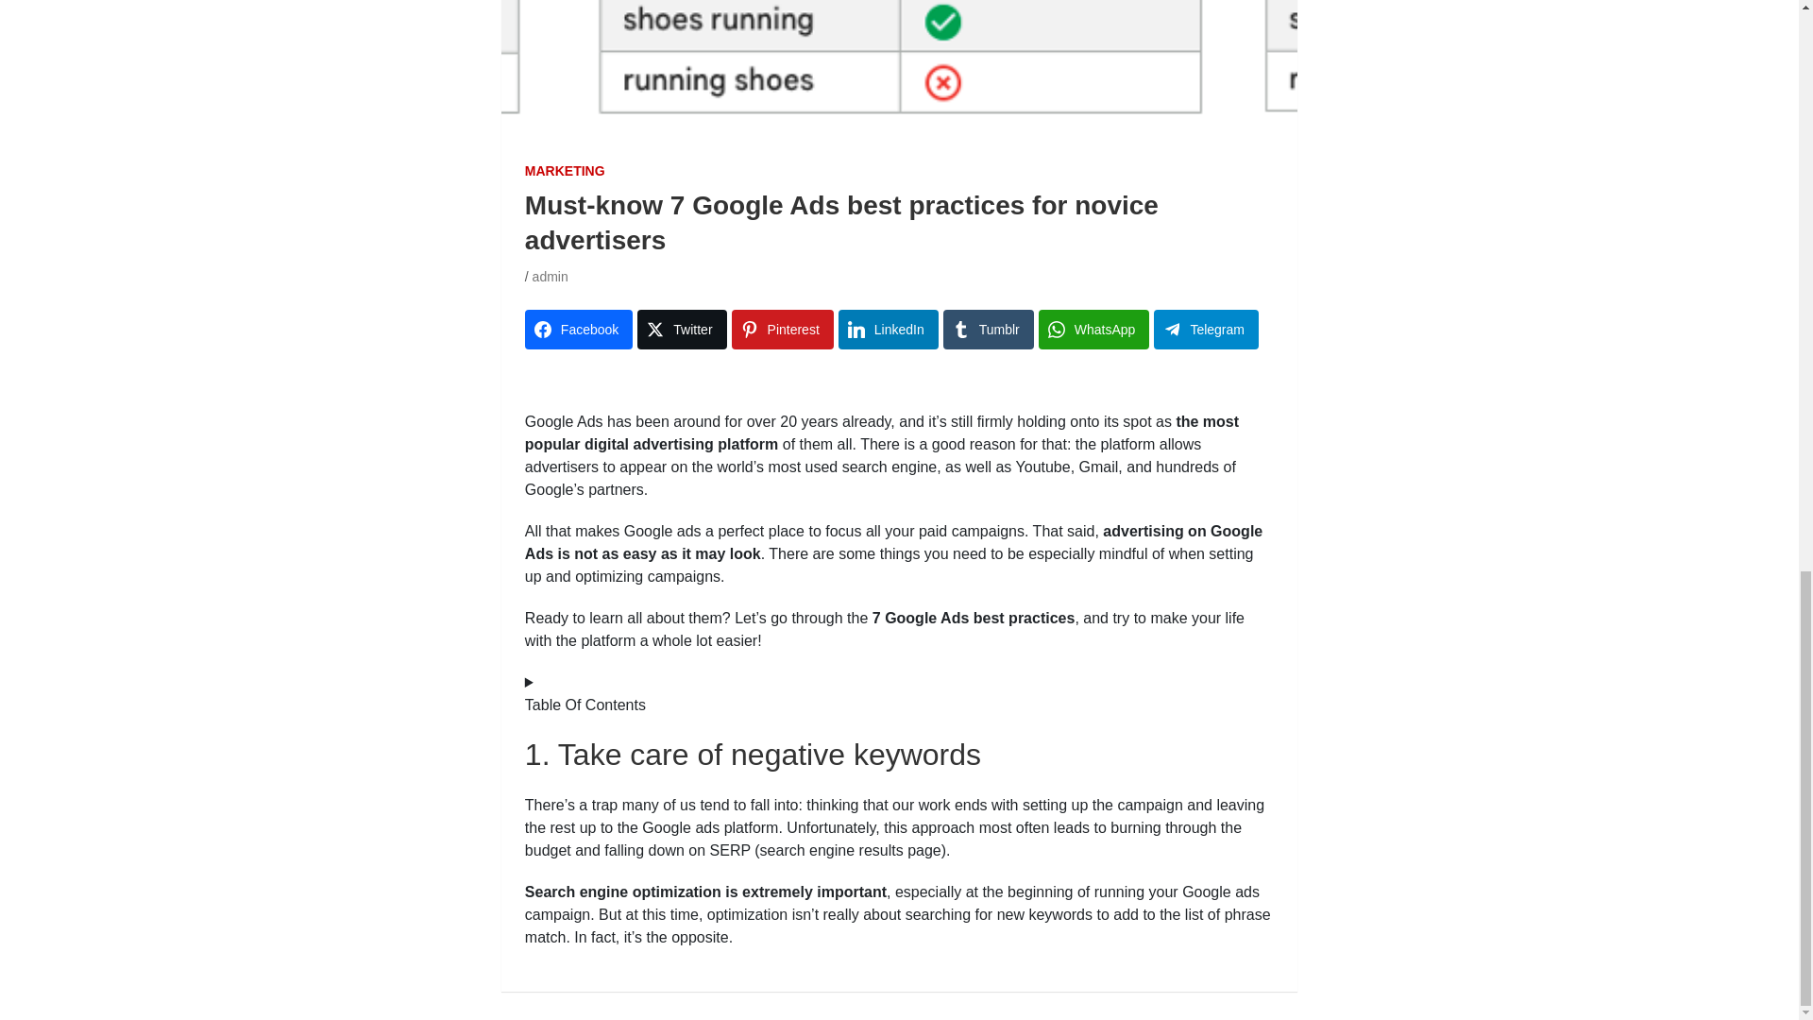  Describe the element at coordinates (988, 330) in the screenshot. I see `Share on Tumblr` at that location.